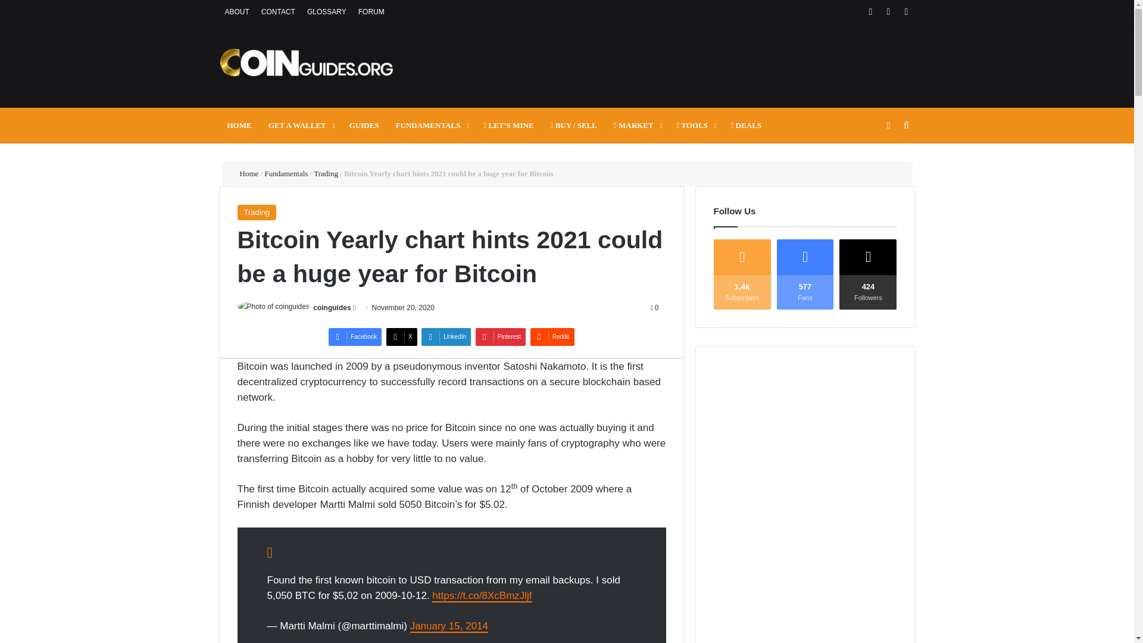 Image resolution: width=1143 pixels, height=643 pixels. I want to click on Advertisement, so click(686, 63).